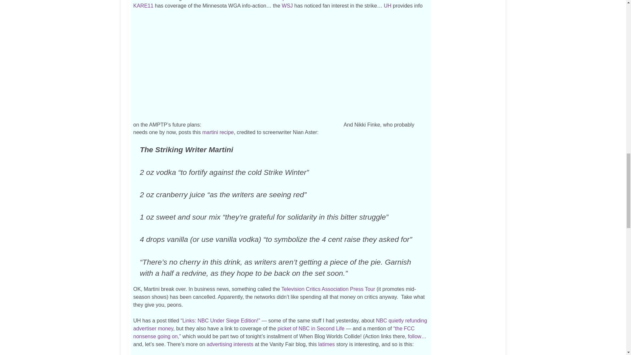  What do you see at coordinates (287, 5) in the screenshot?
I see `WSJ` at bounding box center [287, 5].